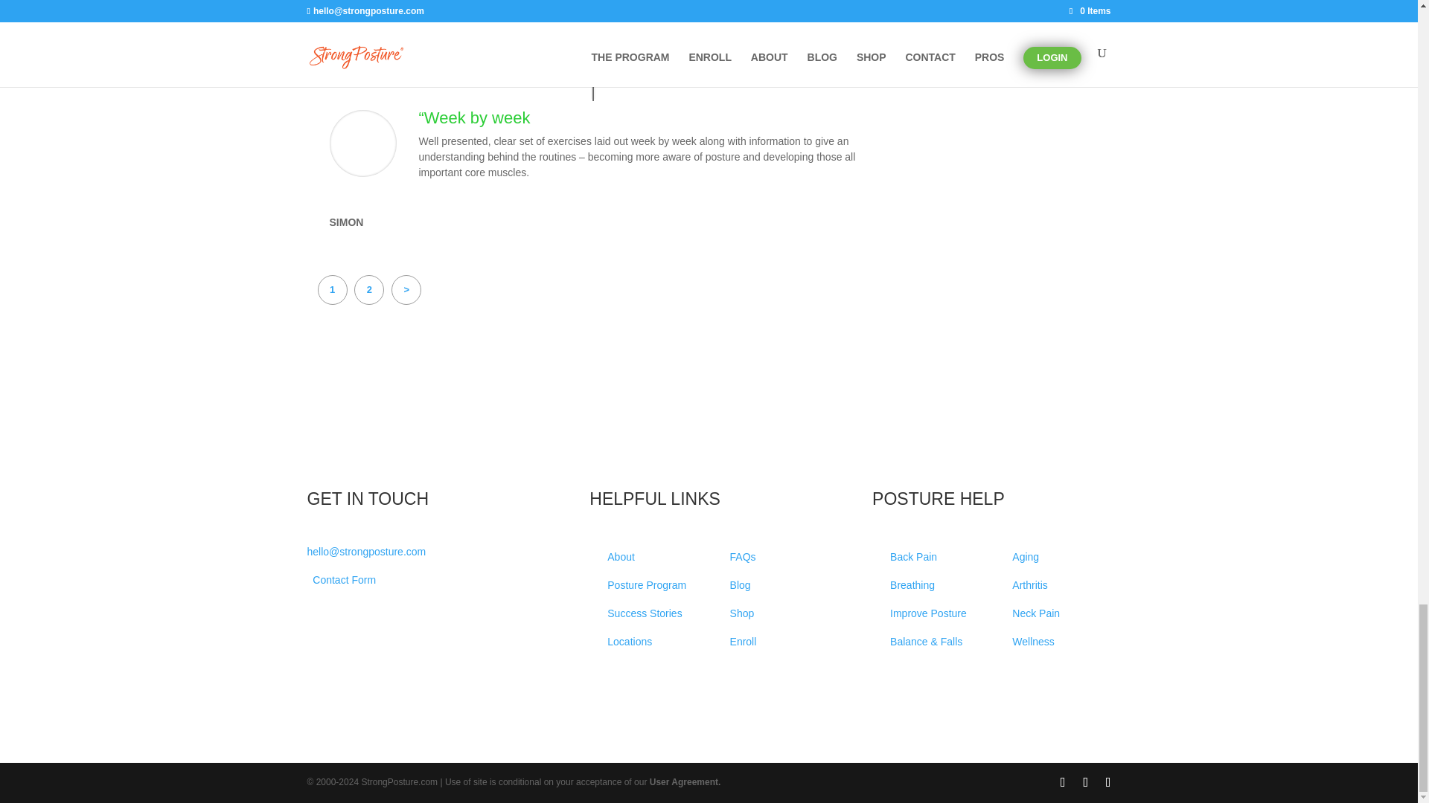  Describe the element at coordinates (645, 613) in the screenshot. I see `Success Stories` at that location.